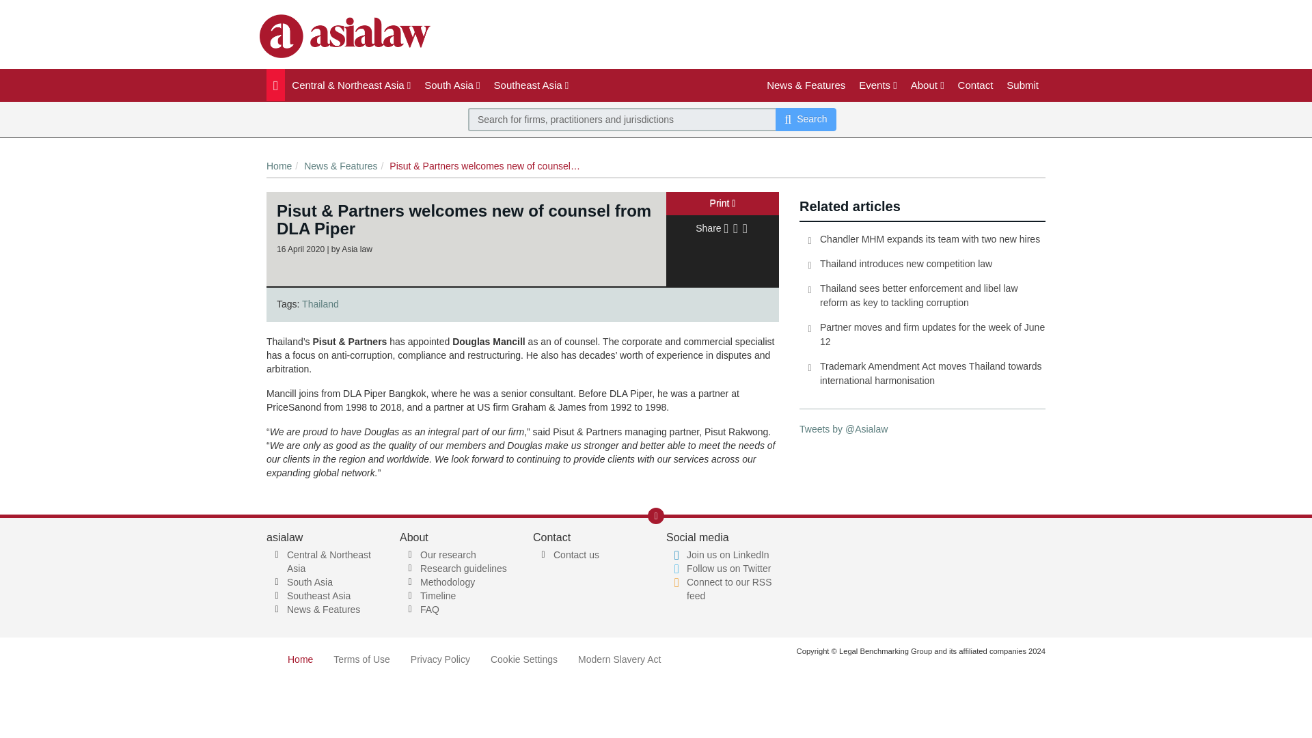 This screenshot has height=738, width=1312. I want to click on Southeast Asia, so click(531, 85).